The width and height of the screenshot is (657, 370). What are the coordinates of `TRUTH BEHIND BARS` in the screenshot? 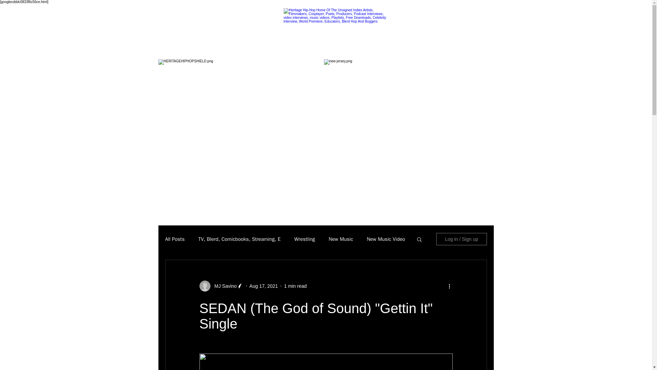 It's located at (354, 50).